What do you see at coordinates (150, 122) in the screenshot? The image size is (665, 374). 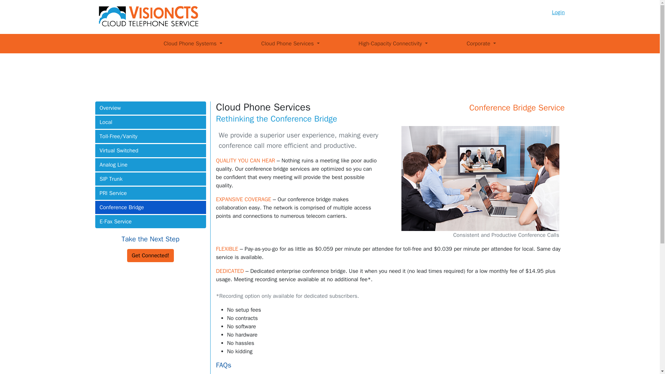 I see `Local` at bounding box center [150, 122].